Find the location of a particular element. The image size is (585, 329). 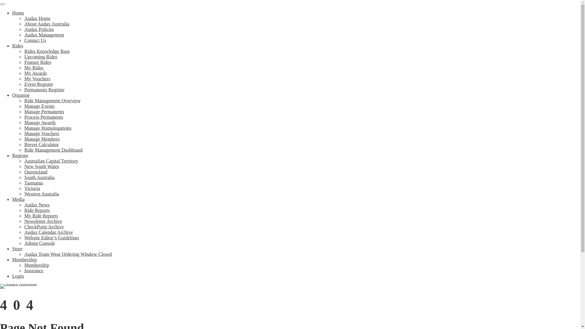

Contact Us is located at coordinates (35, 40).